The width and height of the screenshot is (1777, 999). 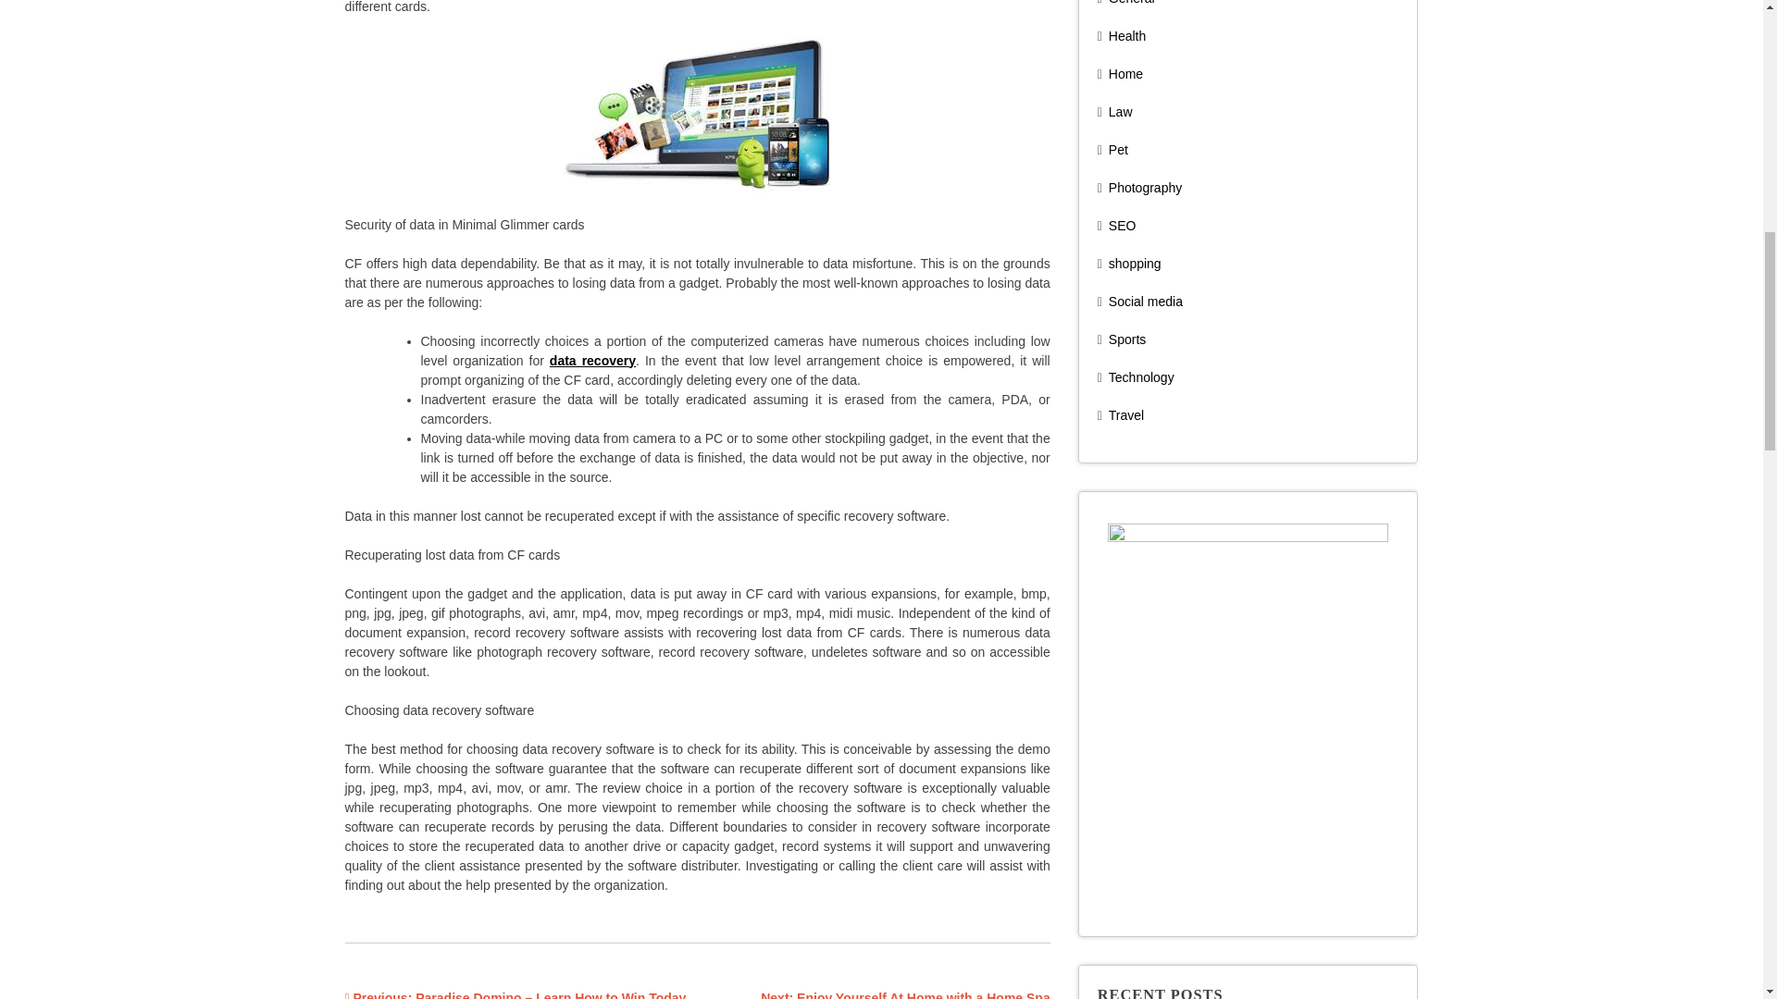 I want to click on Travel, so click(x=1126, y=414).